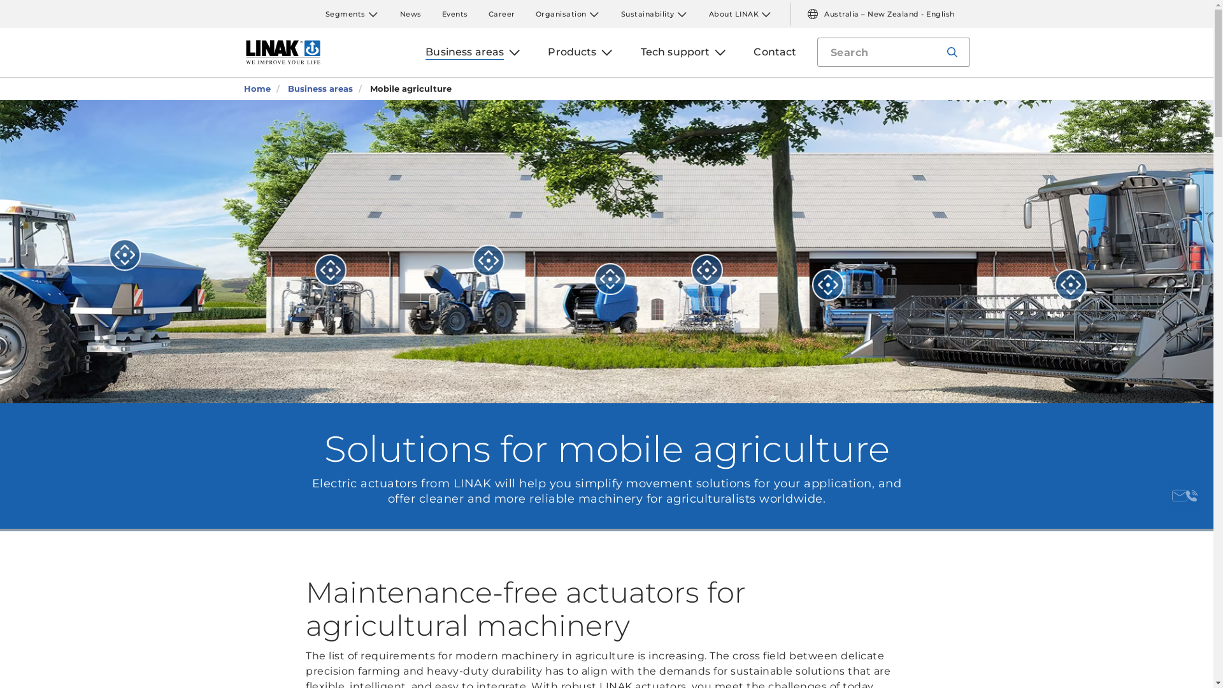 Image resolution: width=1223 pixels, height=688 pixels. Describe the element at coordinates (465, 52) in the screenshot. I see `Business areas` at that location.